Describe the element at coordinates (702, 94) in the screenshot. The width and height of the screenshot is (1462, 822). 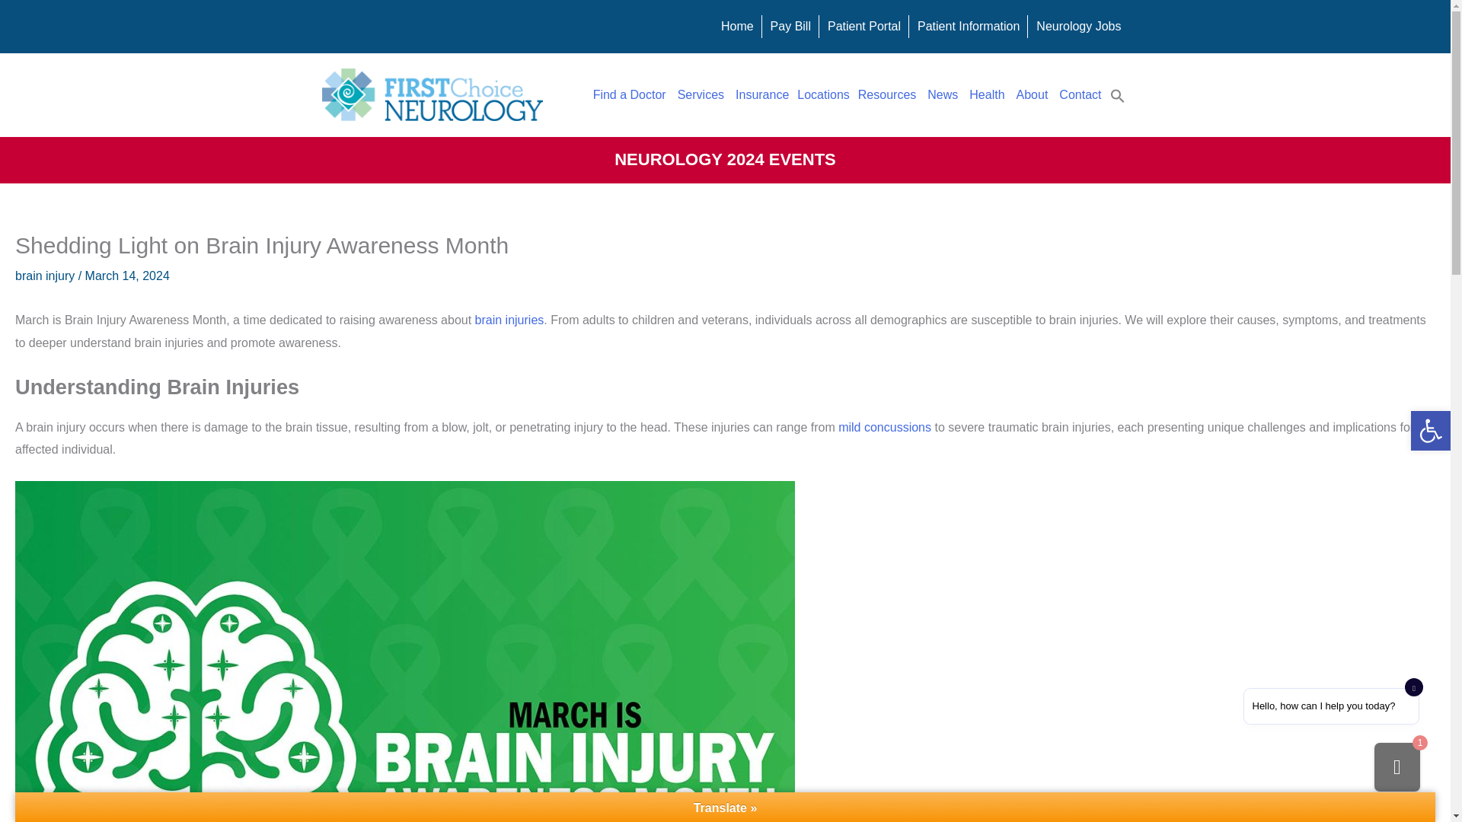
I see `First Choice Neurology Services` at that location.